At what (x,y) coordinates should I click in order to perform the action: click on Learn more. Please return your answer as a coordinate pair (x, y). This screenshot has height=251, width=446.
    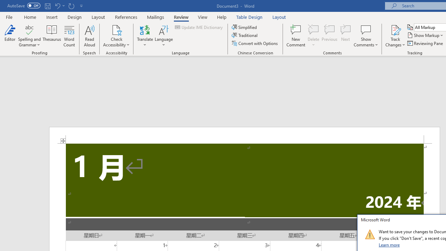
    Looking at the image, I should click on (390, 245).